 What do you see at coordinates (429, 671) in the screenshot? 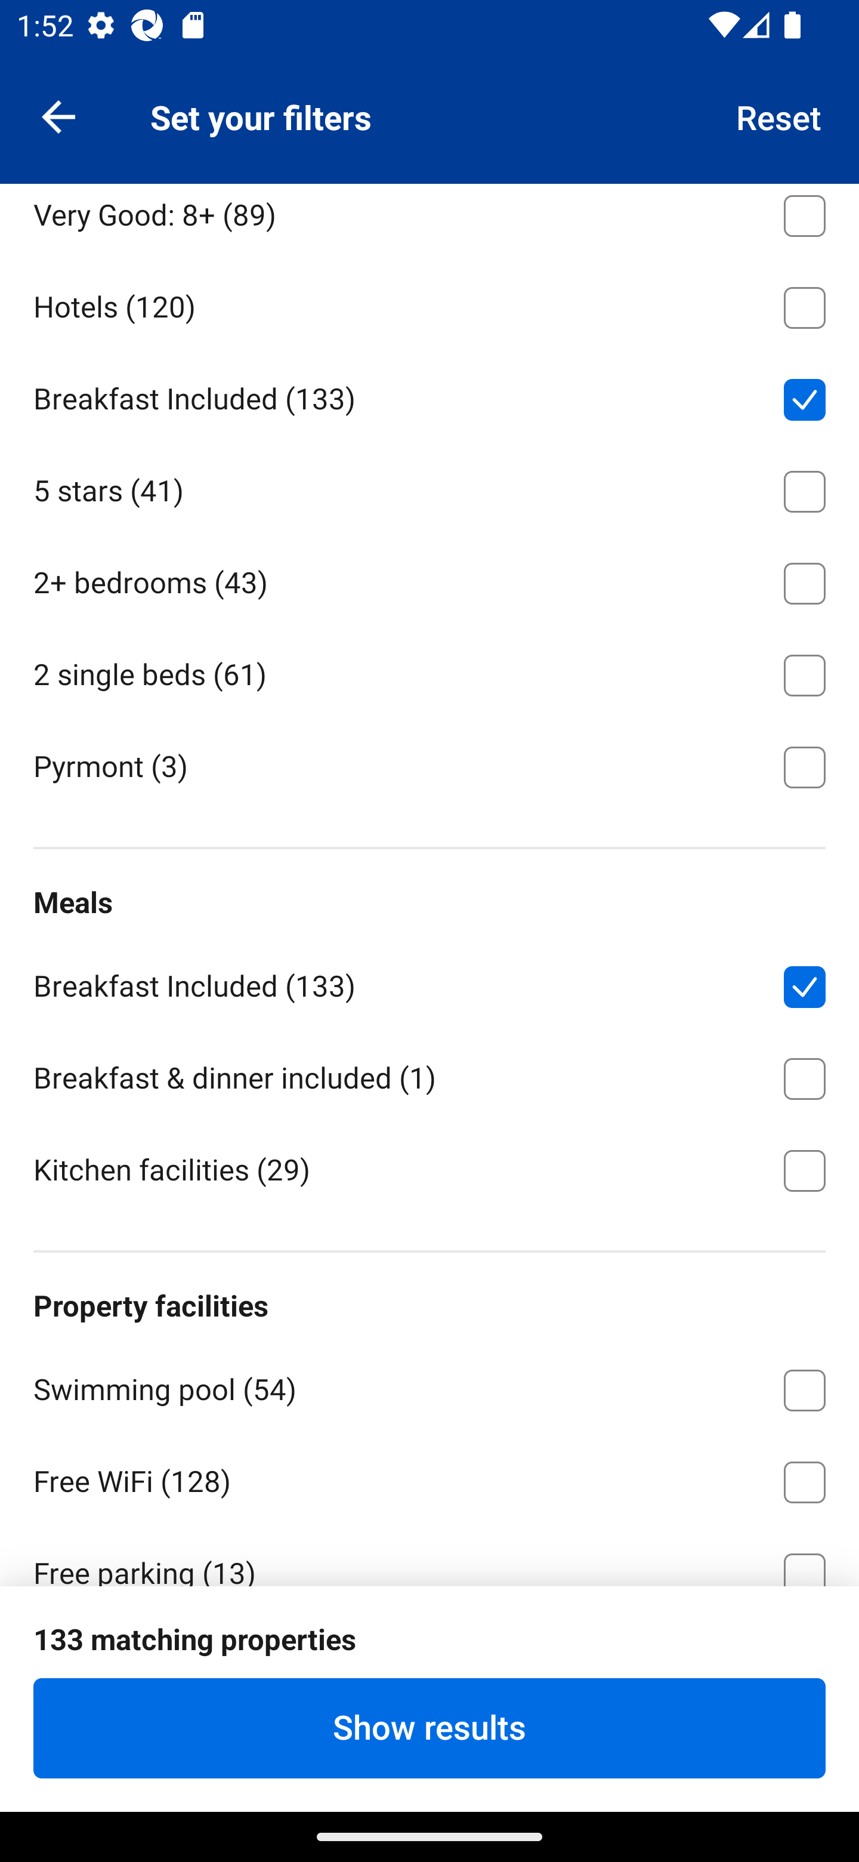
I see `2 single beds ⁦(61)` at bounding box center [429, 671].